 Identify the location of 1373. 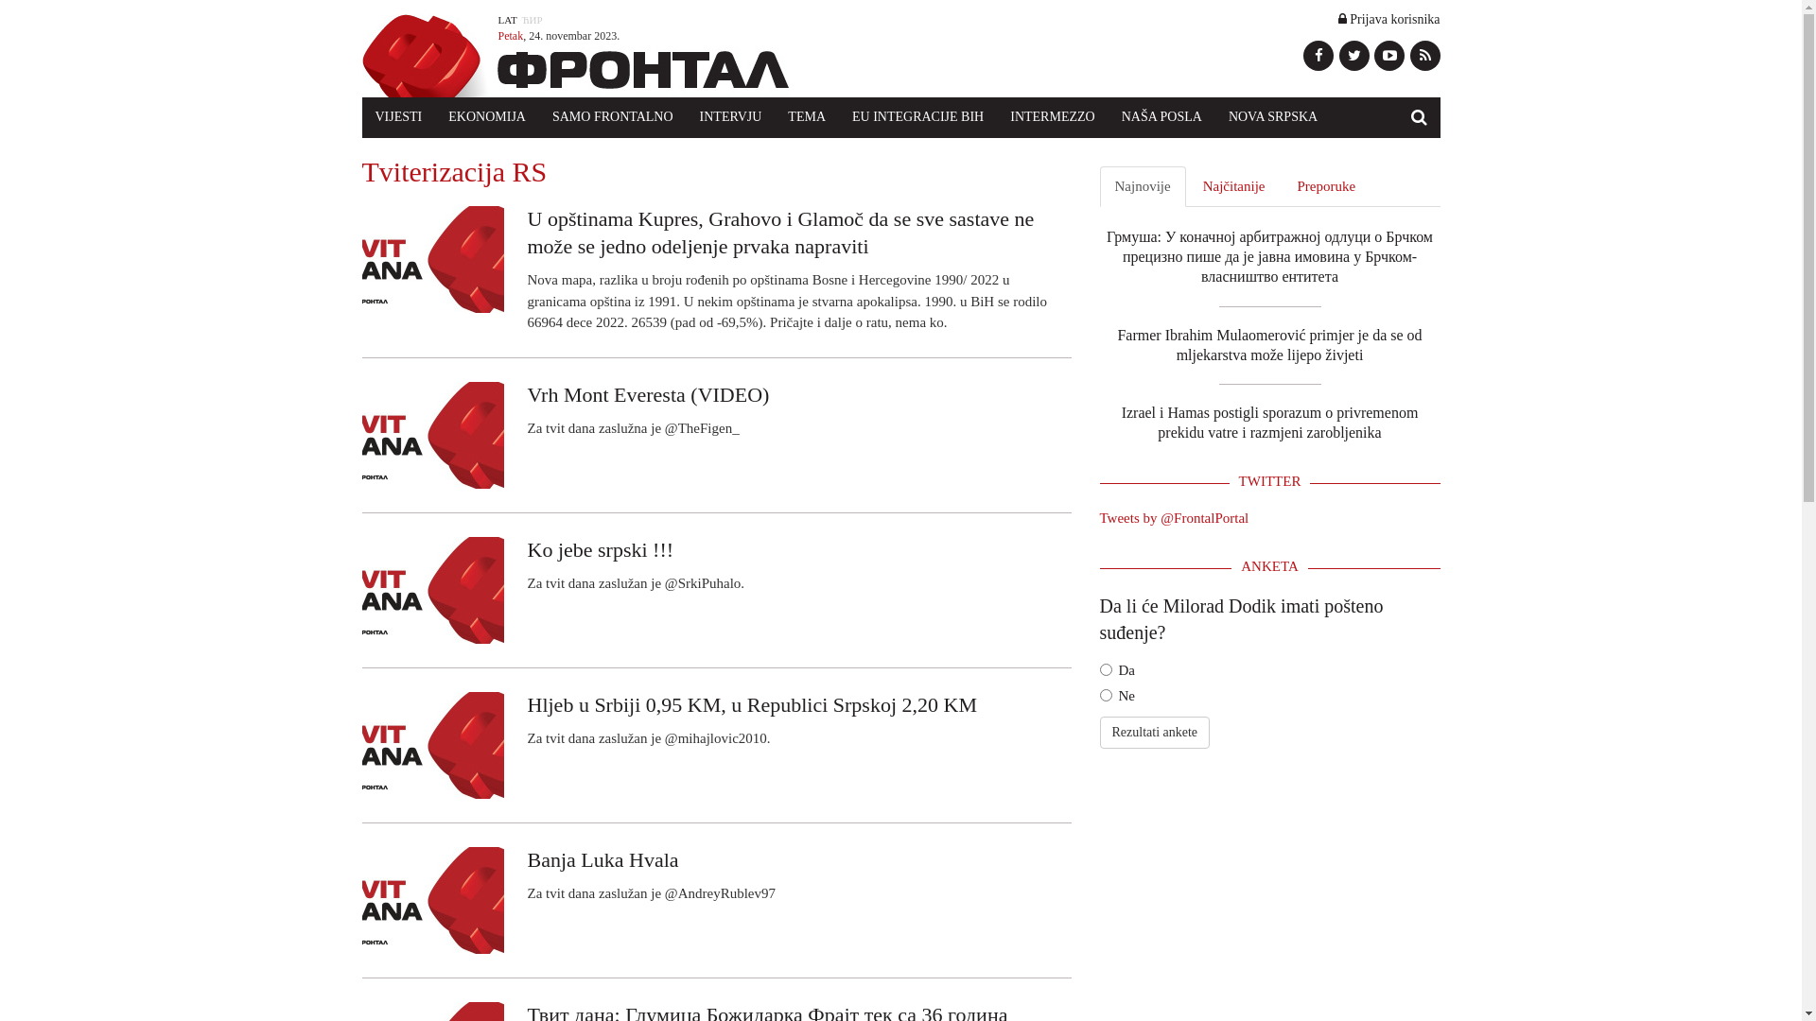
(1105, 669).